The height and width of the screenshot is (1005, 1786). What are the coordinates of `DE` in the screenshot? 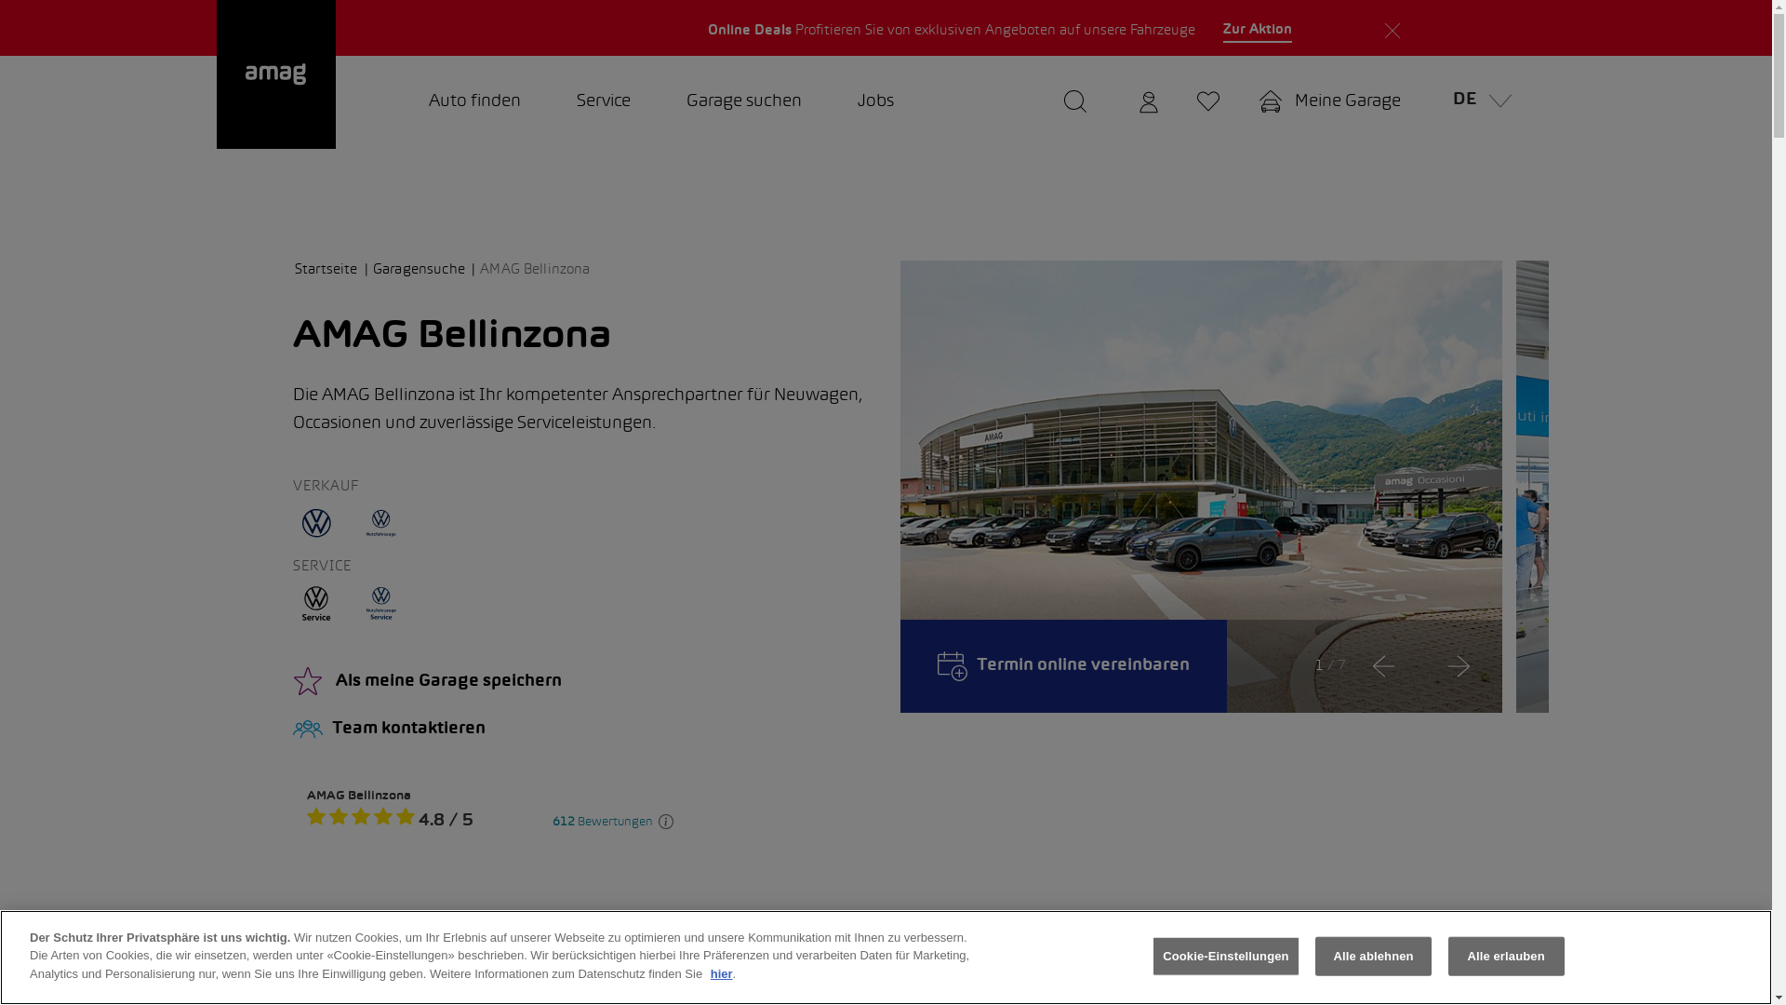 It's located at (1477, 102).